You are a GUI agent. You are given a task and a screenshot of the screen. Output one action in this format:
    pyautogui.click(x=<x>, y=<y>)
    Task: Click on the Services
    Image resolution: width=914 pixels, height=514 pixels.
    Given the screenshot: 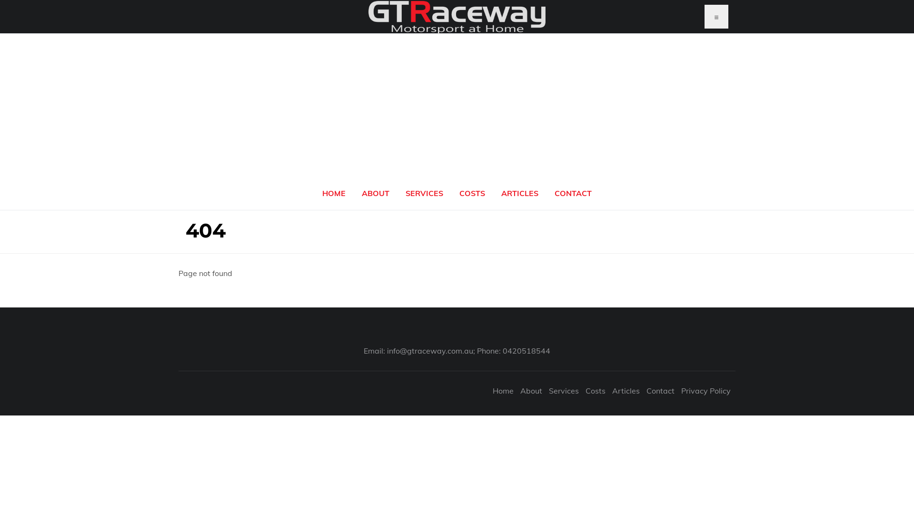 What is the action you would take?
    pyautogui.click(x=564, y=391)
    